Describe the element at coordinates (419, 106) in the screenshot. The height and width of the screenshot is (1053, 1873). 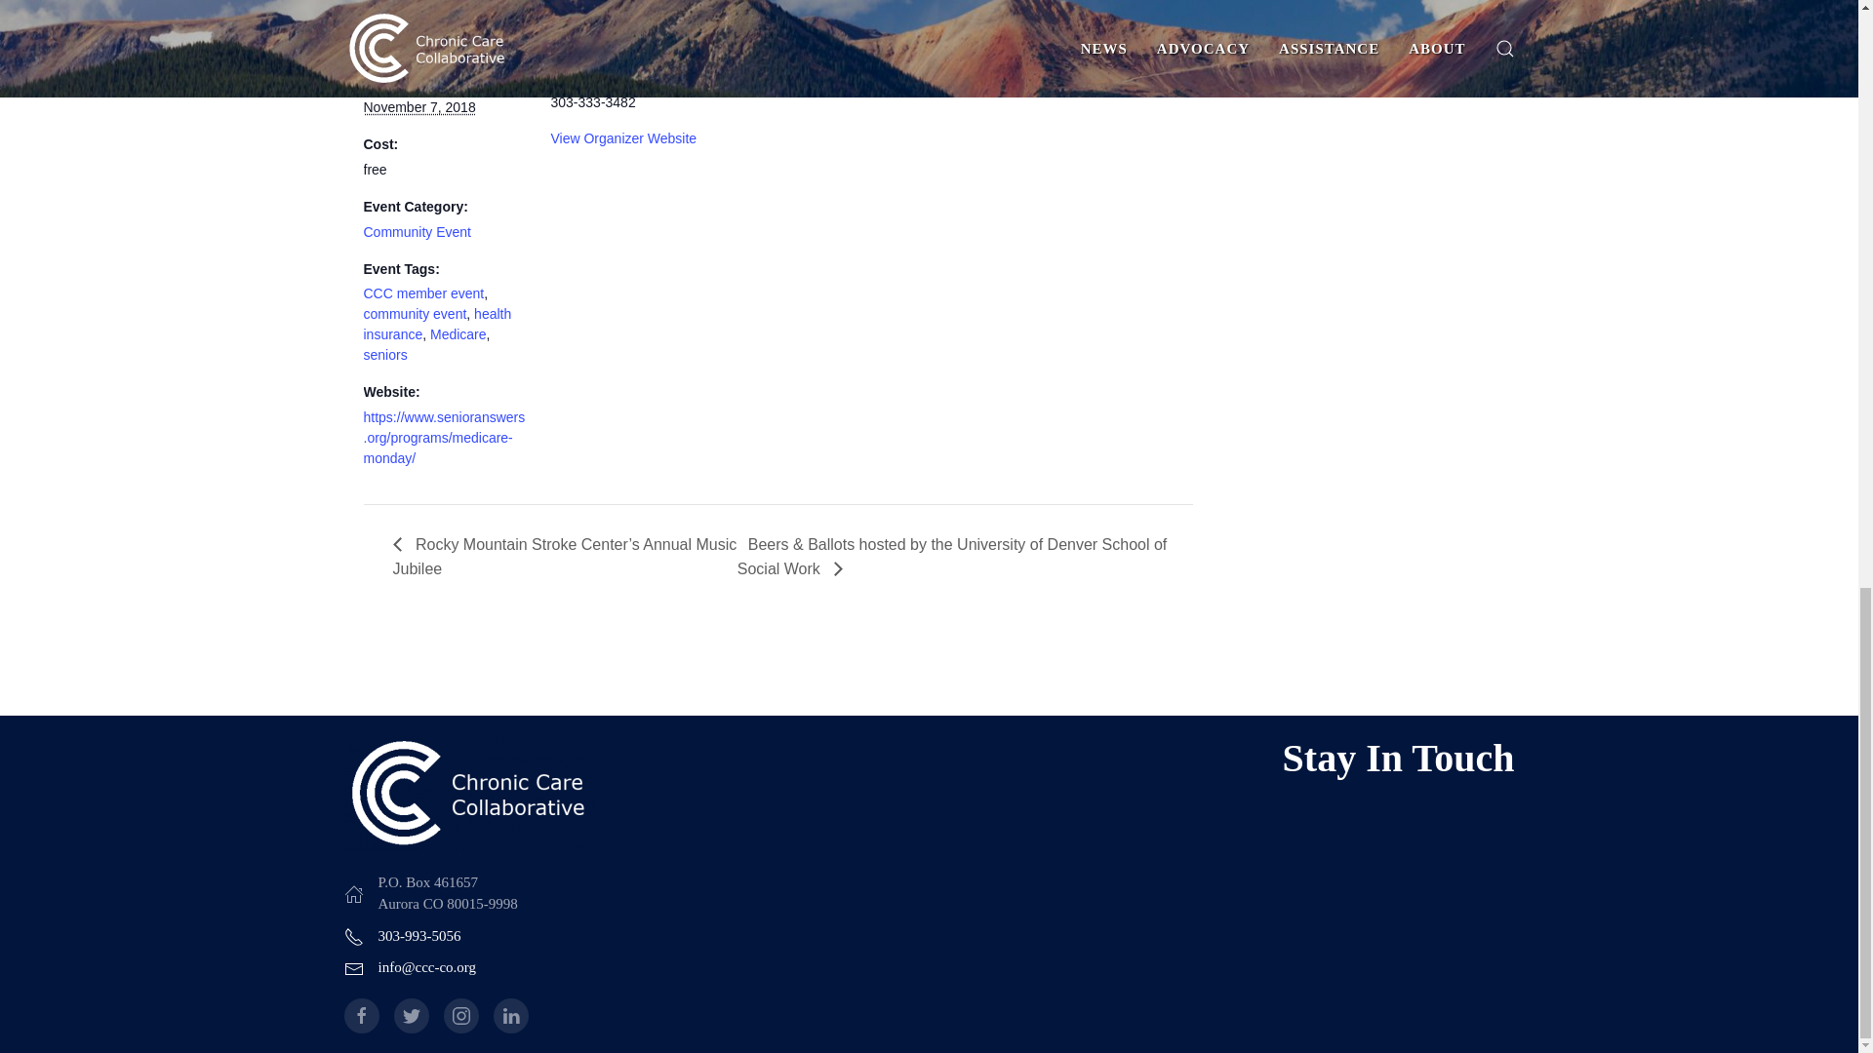
I see `2018-11-07` at that location.